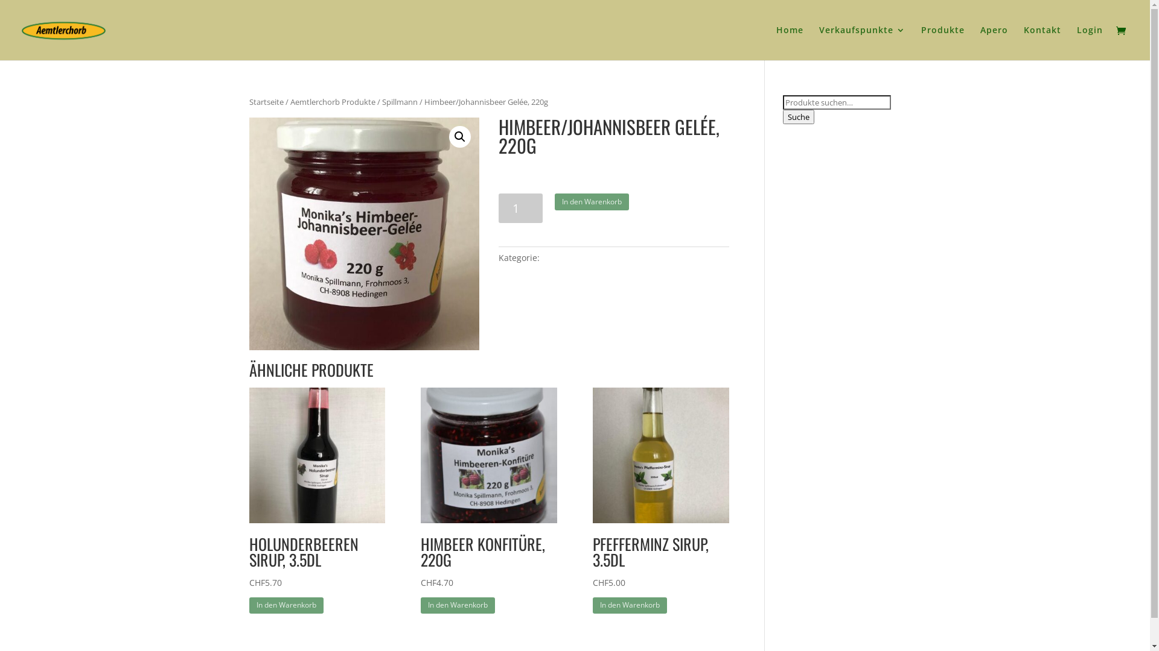 This screenshot has width=1159, height=651. What do you see at coordinates (799, 117) in the screenshot?
I see `Suche` at bounding box center [799, 117].